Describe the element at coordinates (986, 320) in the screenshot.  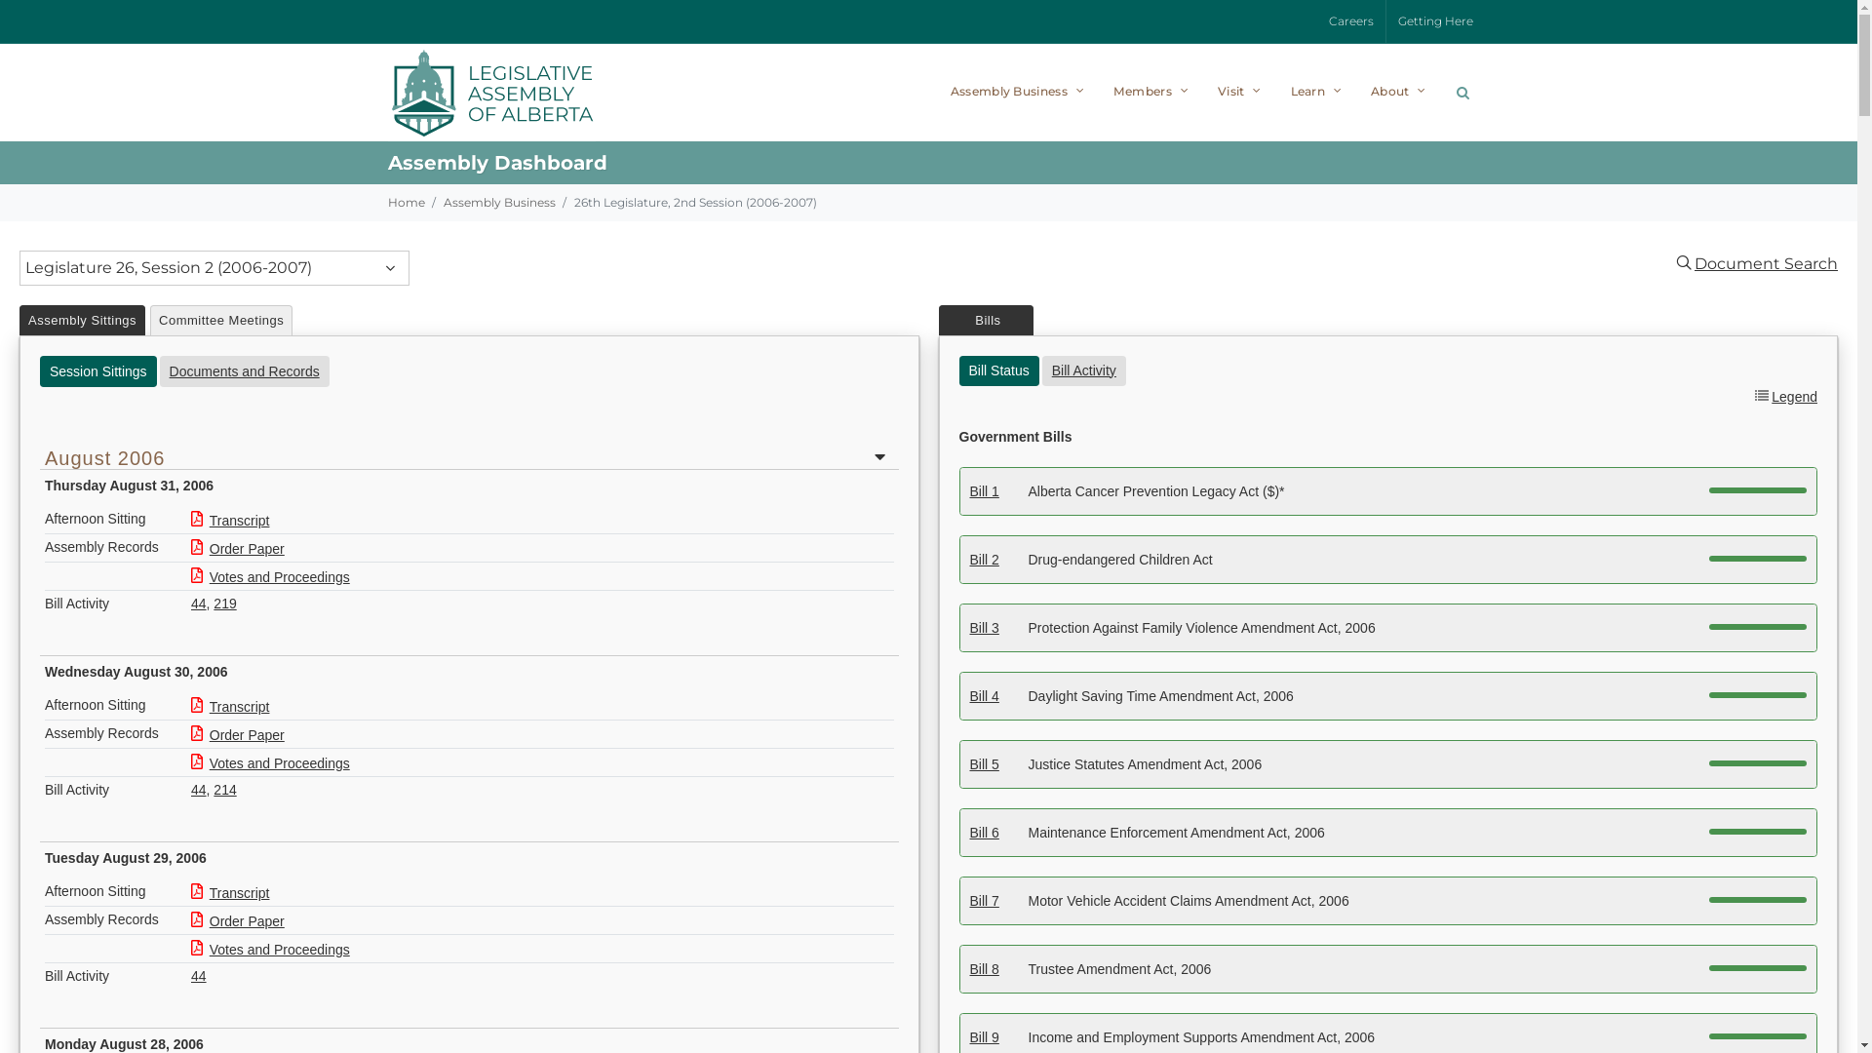
I see `       Bills      ` at that location.